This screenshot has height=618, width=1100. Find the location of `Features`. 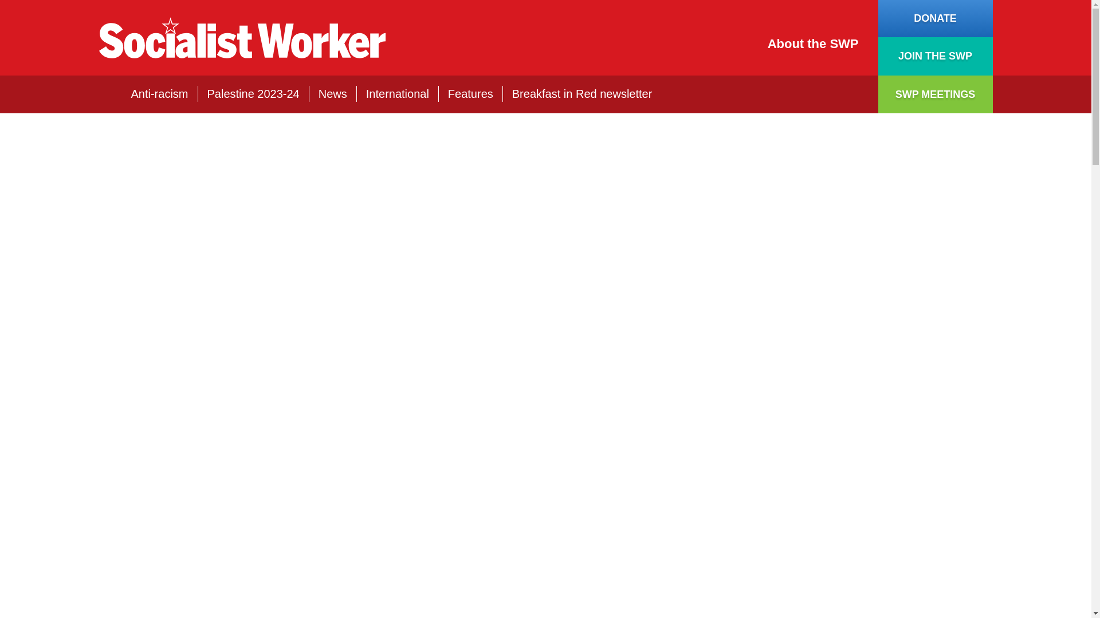

Features is located at coordinates (470, 94).